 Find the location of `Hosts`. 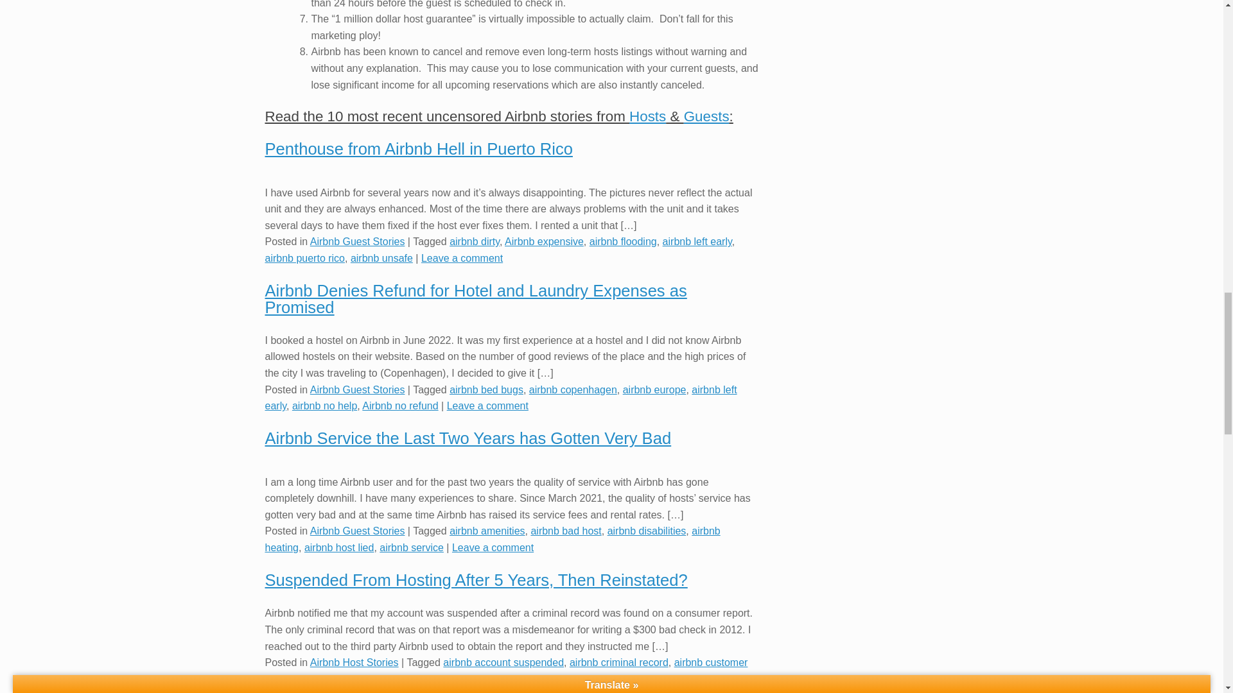

Hosts is located at coordinates (647, 116).